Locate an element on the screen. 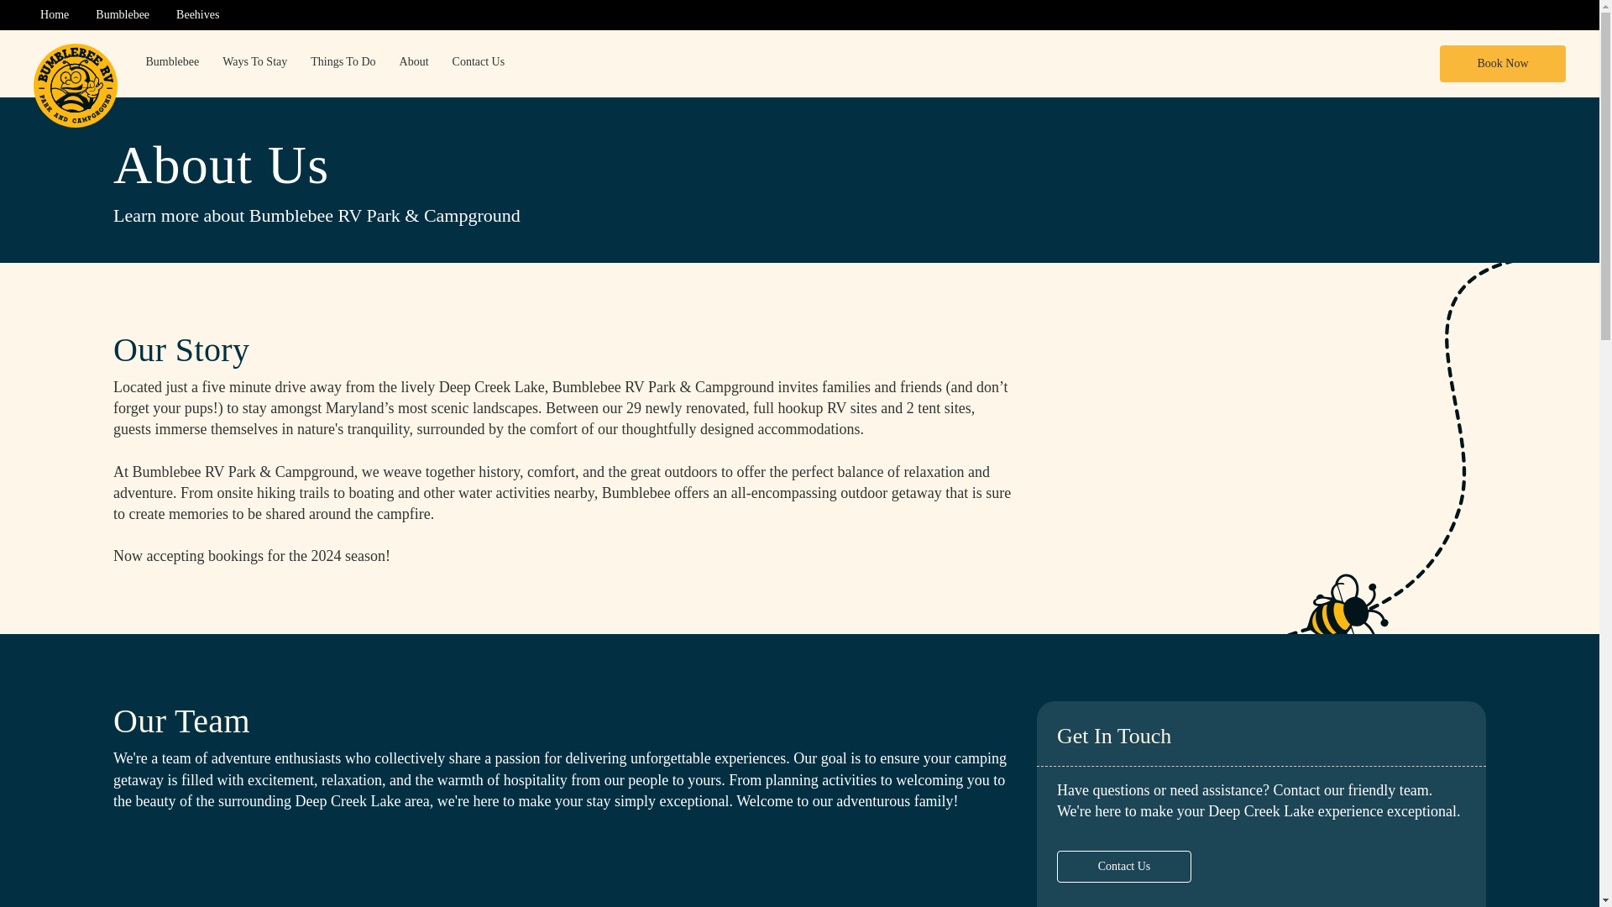 The height and width of the screenshot is (907, 1612). Home is located at coordinates (55, 17).